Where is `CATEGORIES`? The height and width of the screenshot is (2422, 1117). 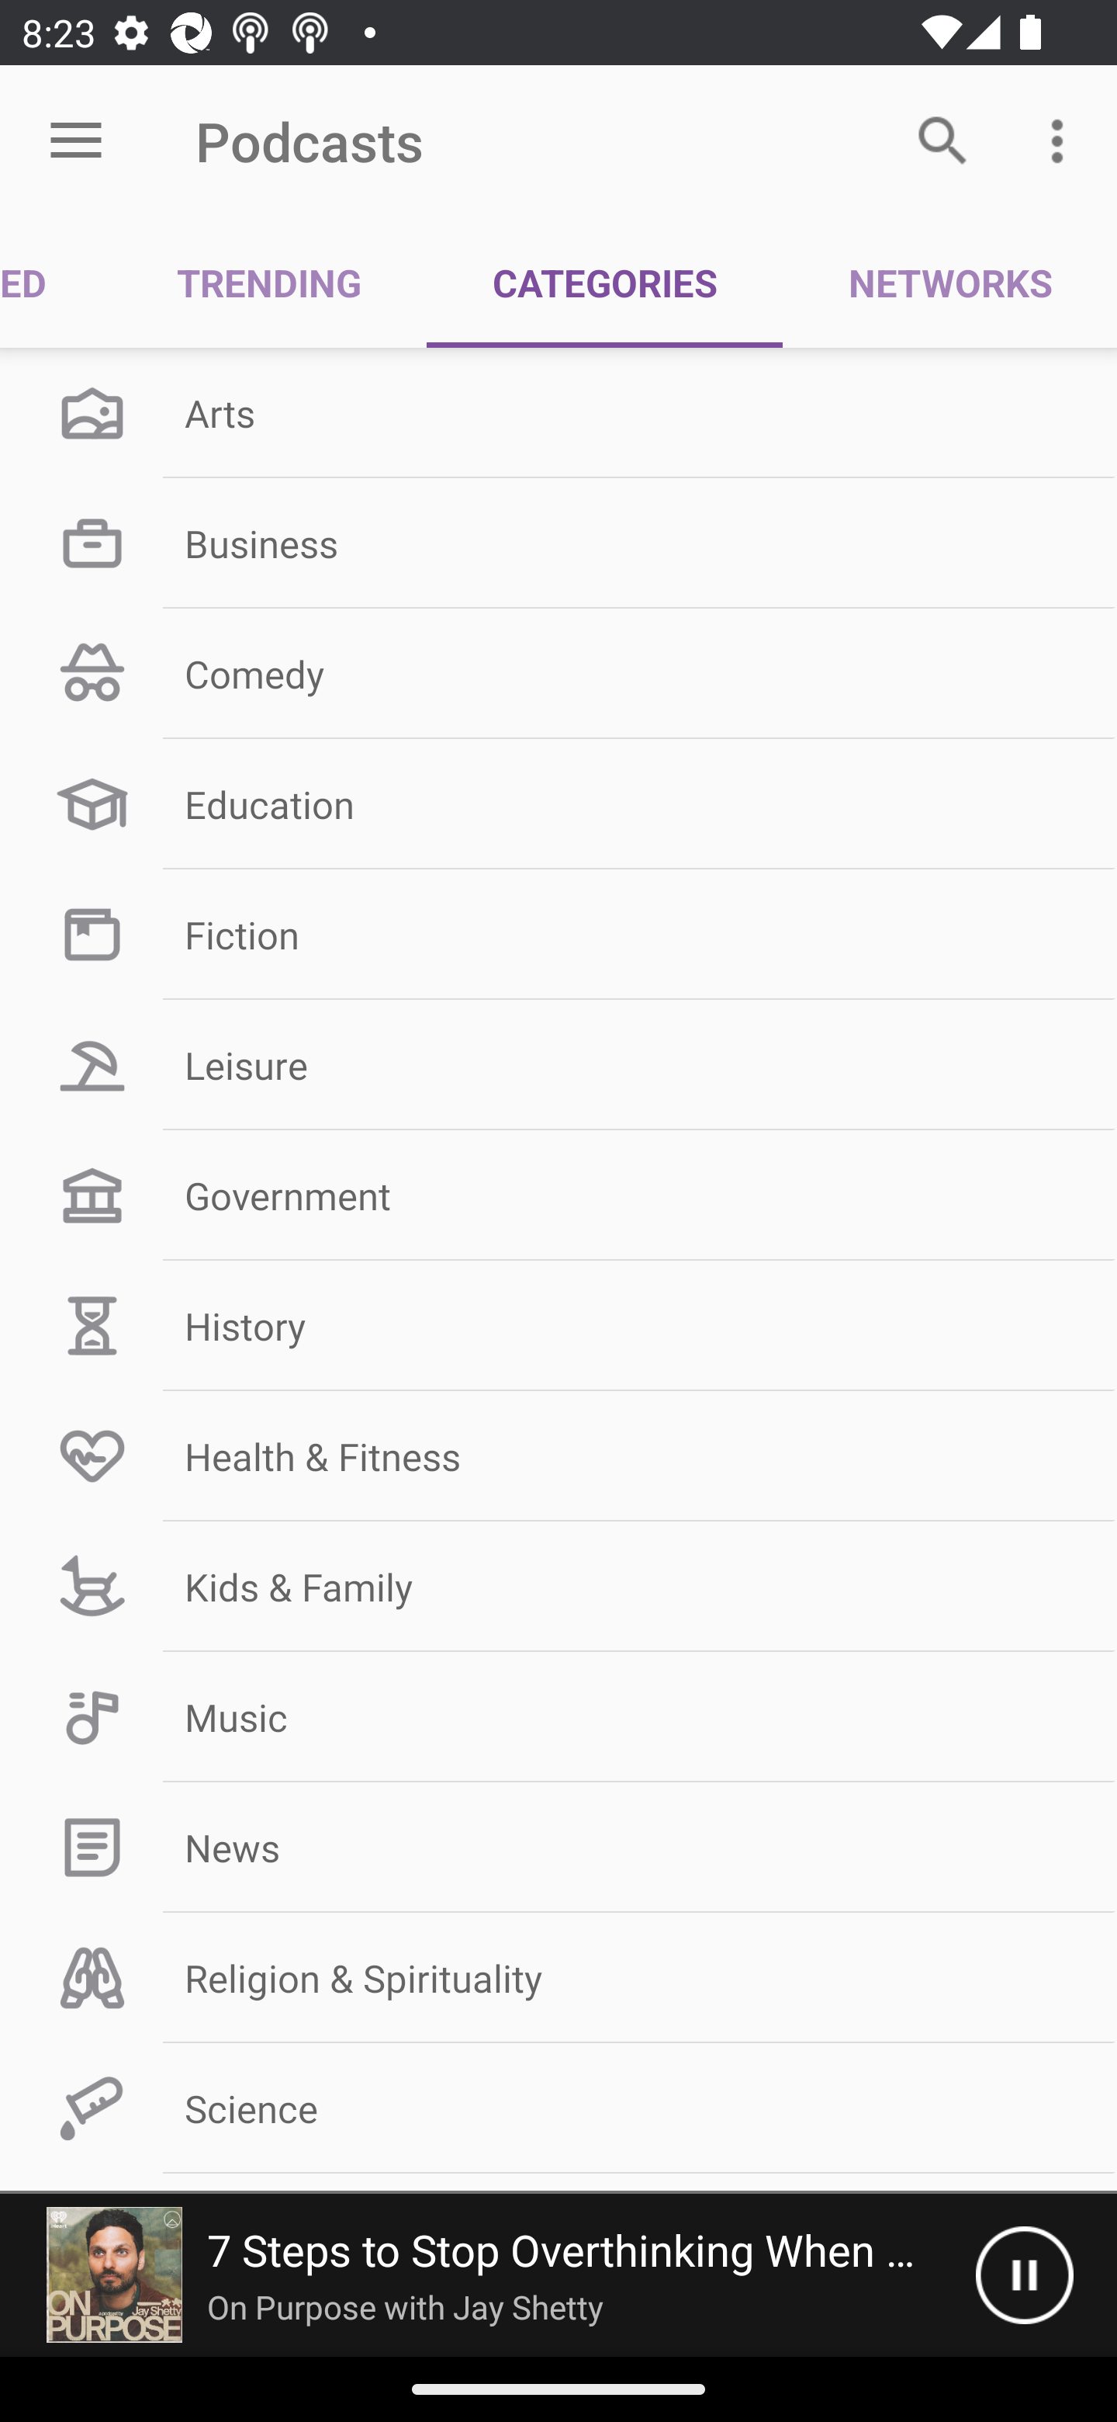
CATEGORIES is located at coordinates (605, 283).